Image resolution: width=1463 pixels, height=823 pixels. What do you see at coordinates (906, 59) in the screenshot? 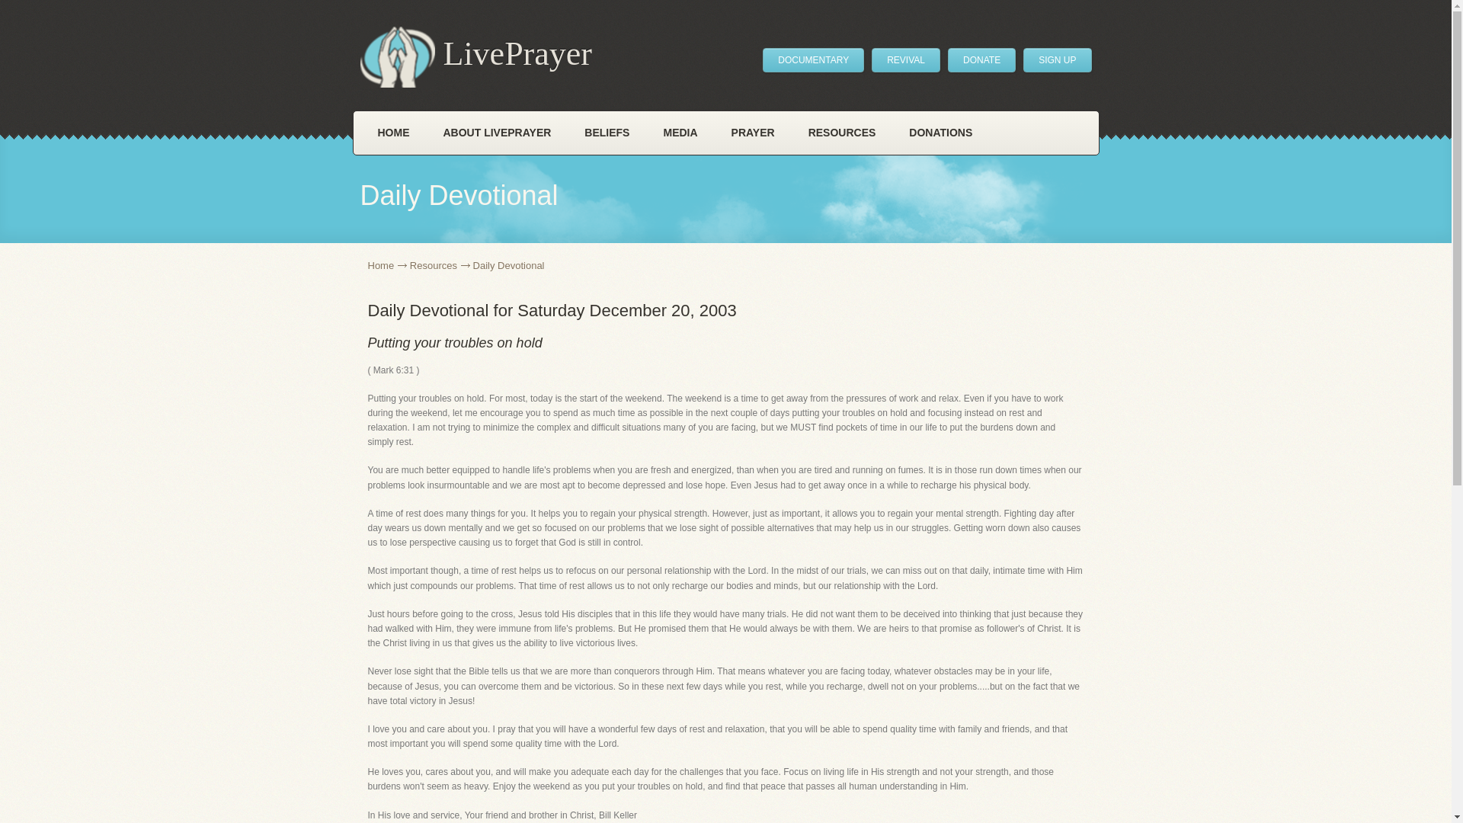
I see `REVIVAL` at bounding box center [906, 59].